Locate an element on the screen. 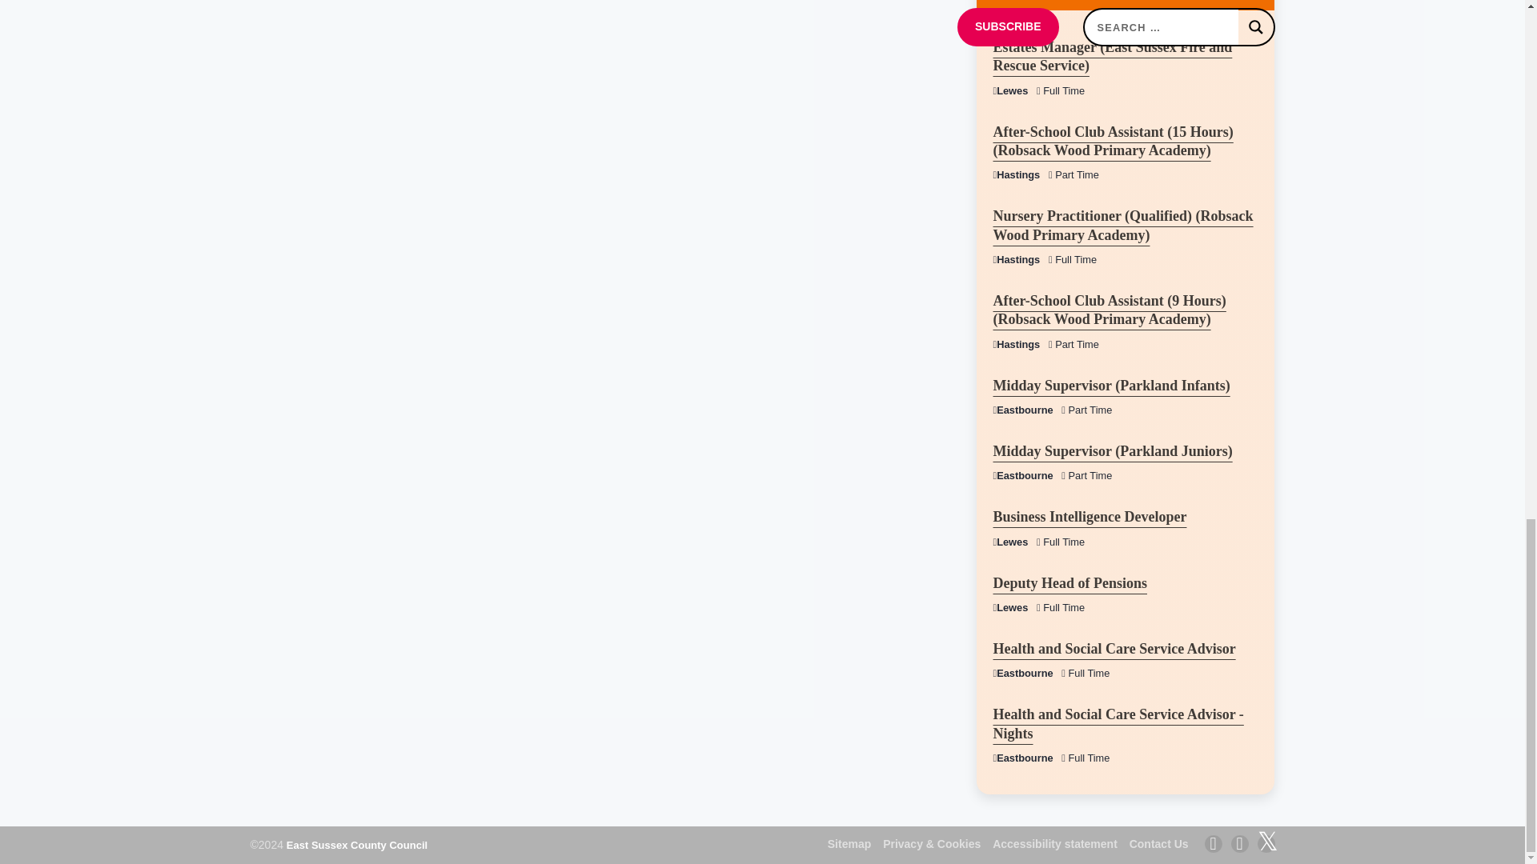  Health and Social Care Service Advisor - Nights is located at coordinates (1118, 723).